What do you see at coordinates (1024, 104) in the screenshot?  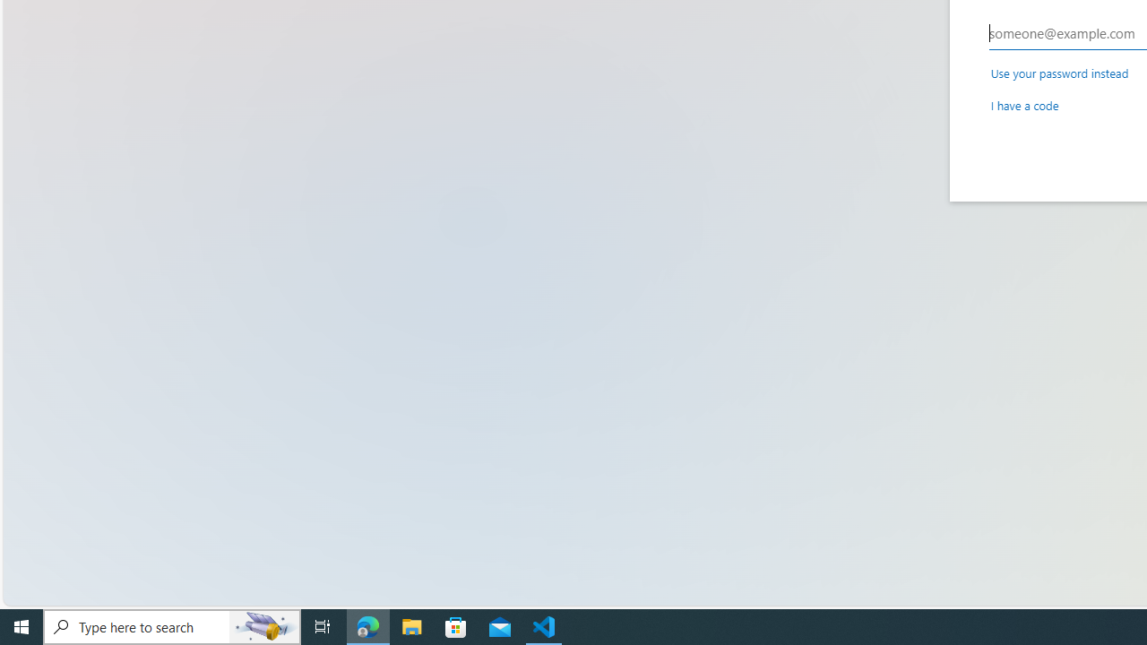 I see `I have a code` at bounding box center [1024, 104].